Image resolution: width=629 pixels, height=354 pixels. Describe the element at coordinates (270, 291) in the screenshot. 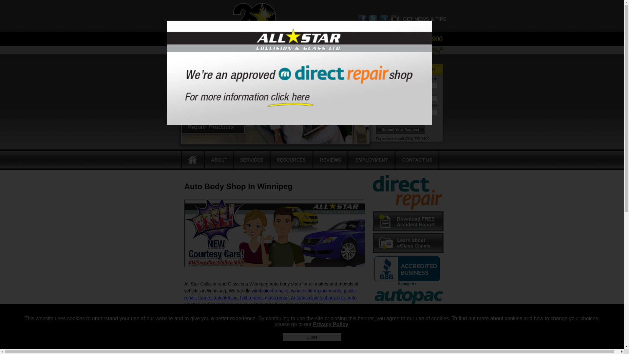

I see `windshield repairs` at that location.